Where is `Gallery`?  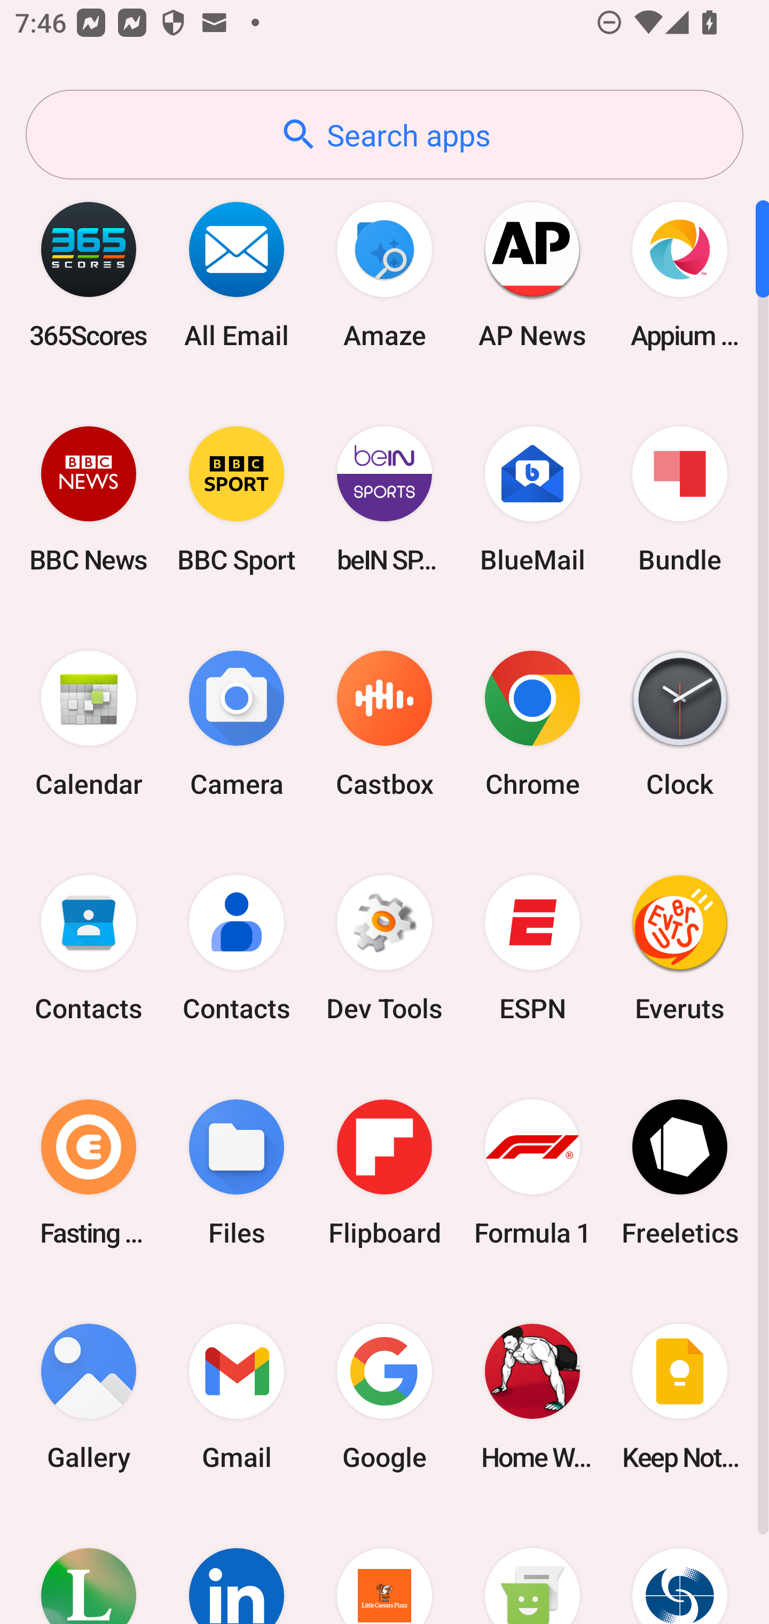
Gallery is located at coordinates (89, 1396).